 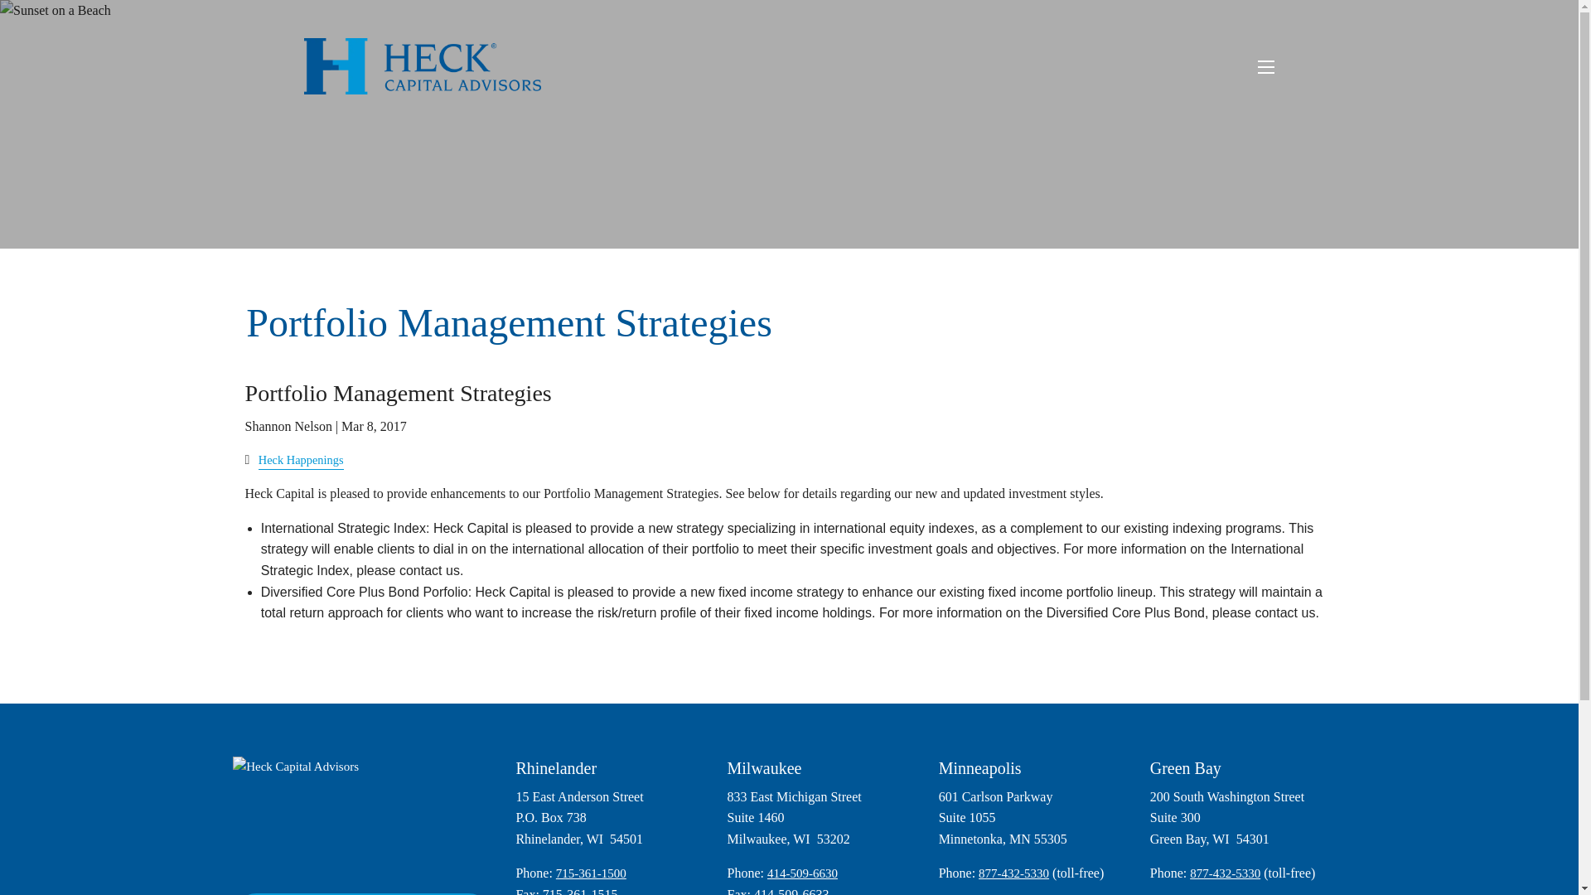 What do you see at coordinates (591, 873) in the screenshot?
I see `715-361-1500` at bounding box center [591, 873].